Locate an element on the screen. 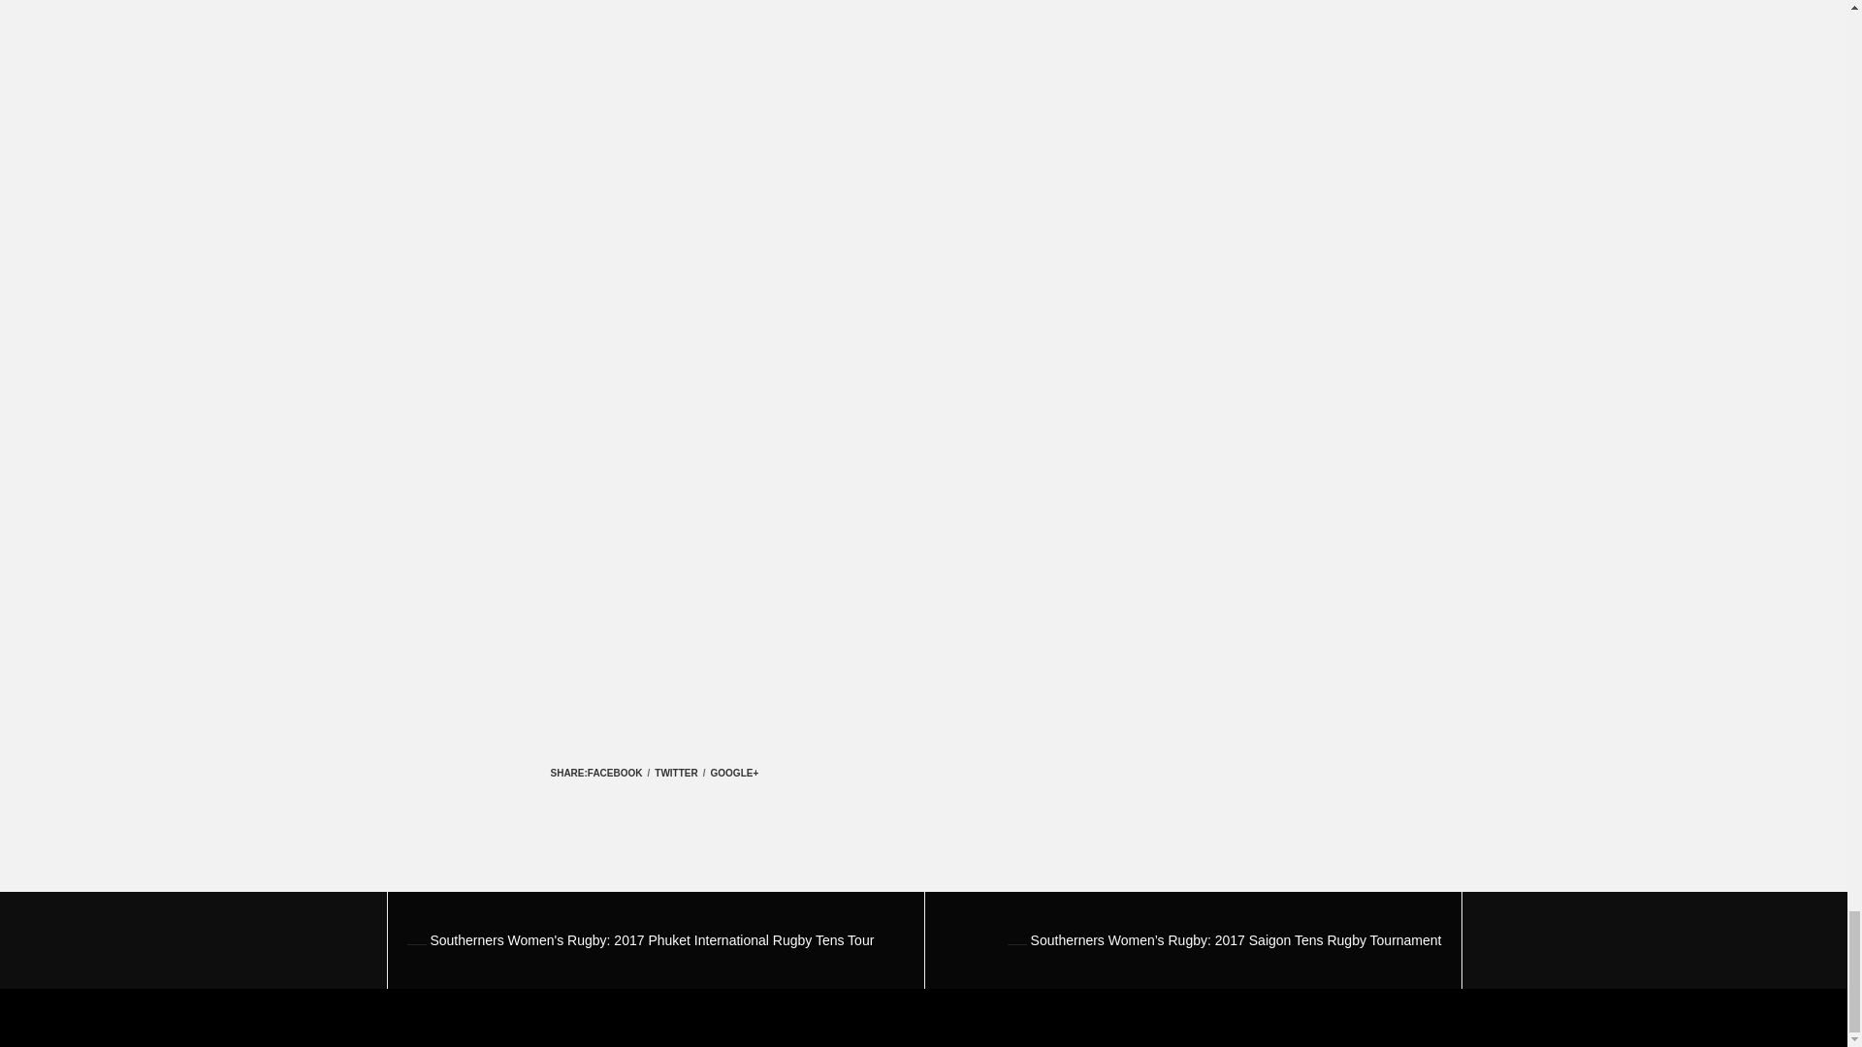 The width and height of the screenshot is (1862, 1047). Share on Twitter is located at coordinates (675, 773).